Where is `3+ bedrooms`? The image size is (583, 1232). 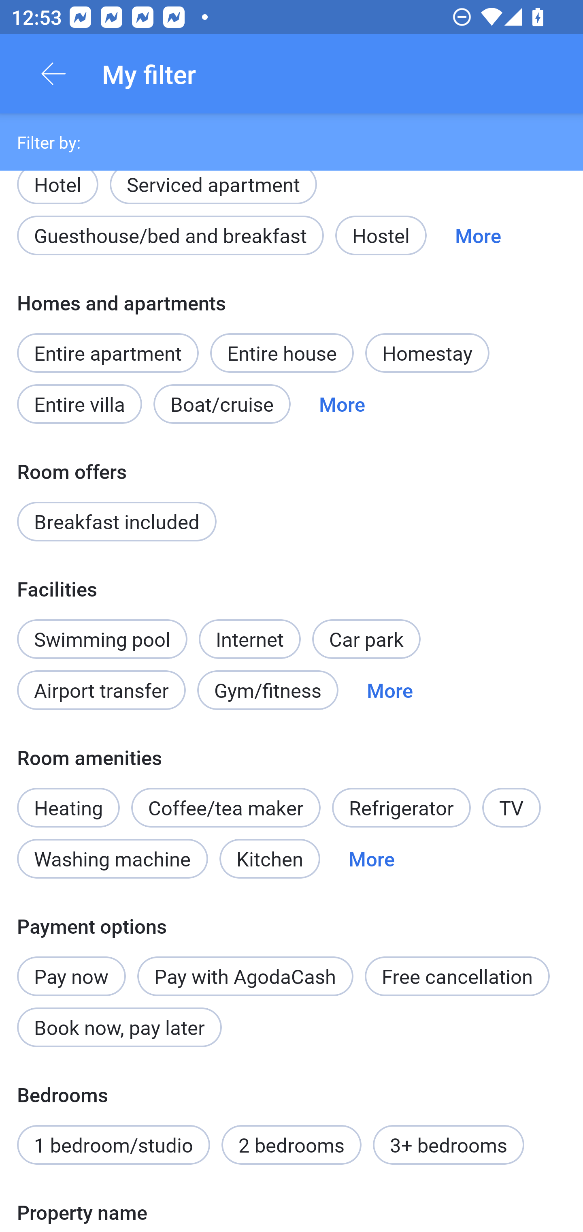 3+ bedrooms is located at coordinates (449, 1145).